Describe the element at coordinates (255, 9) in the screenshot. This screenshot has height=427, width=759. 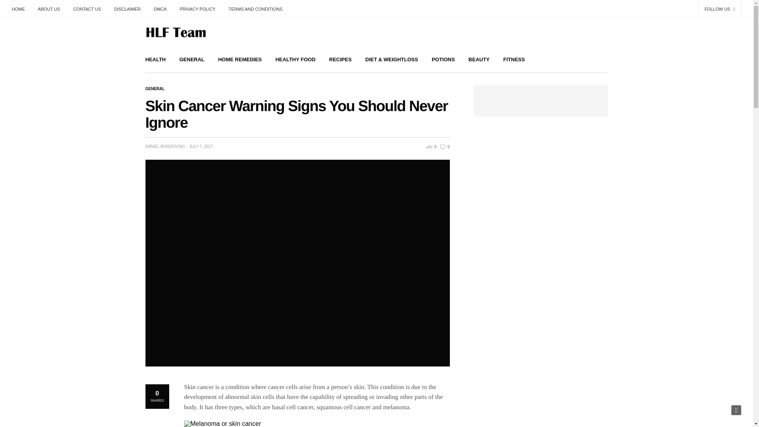
I see `TERMS AND CONDITIONS` at that location.